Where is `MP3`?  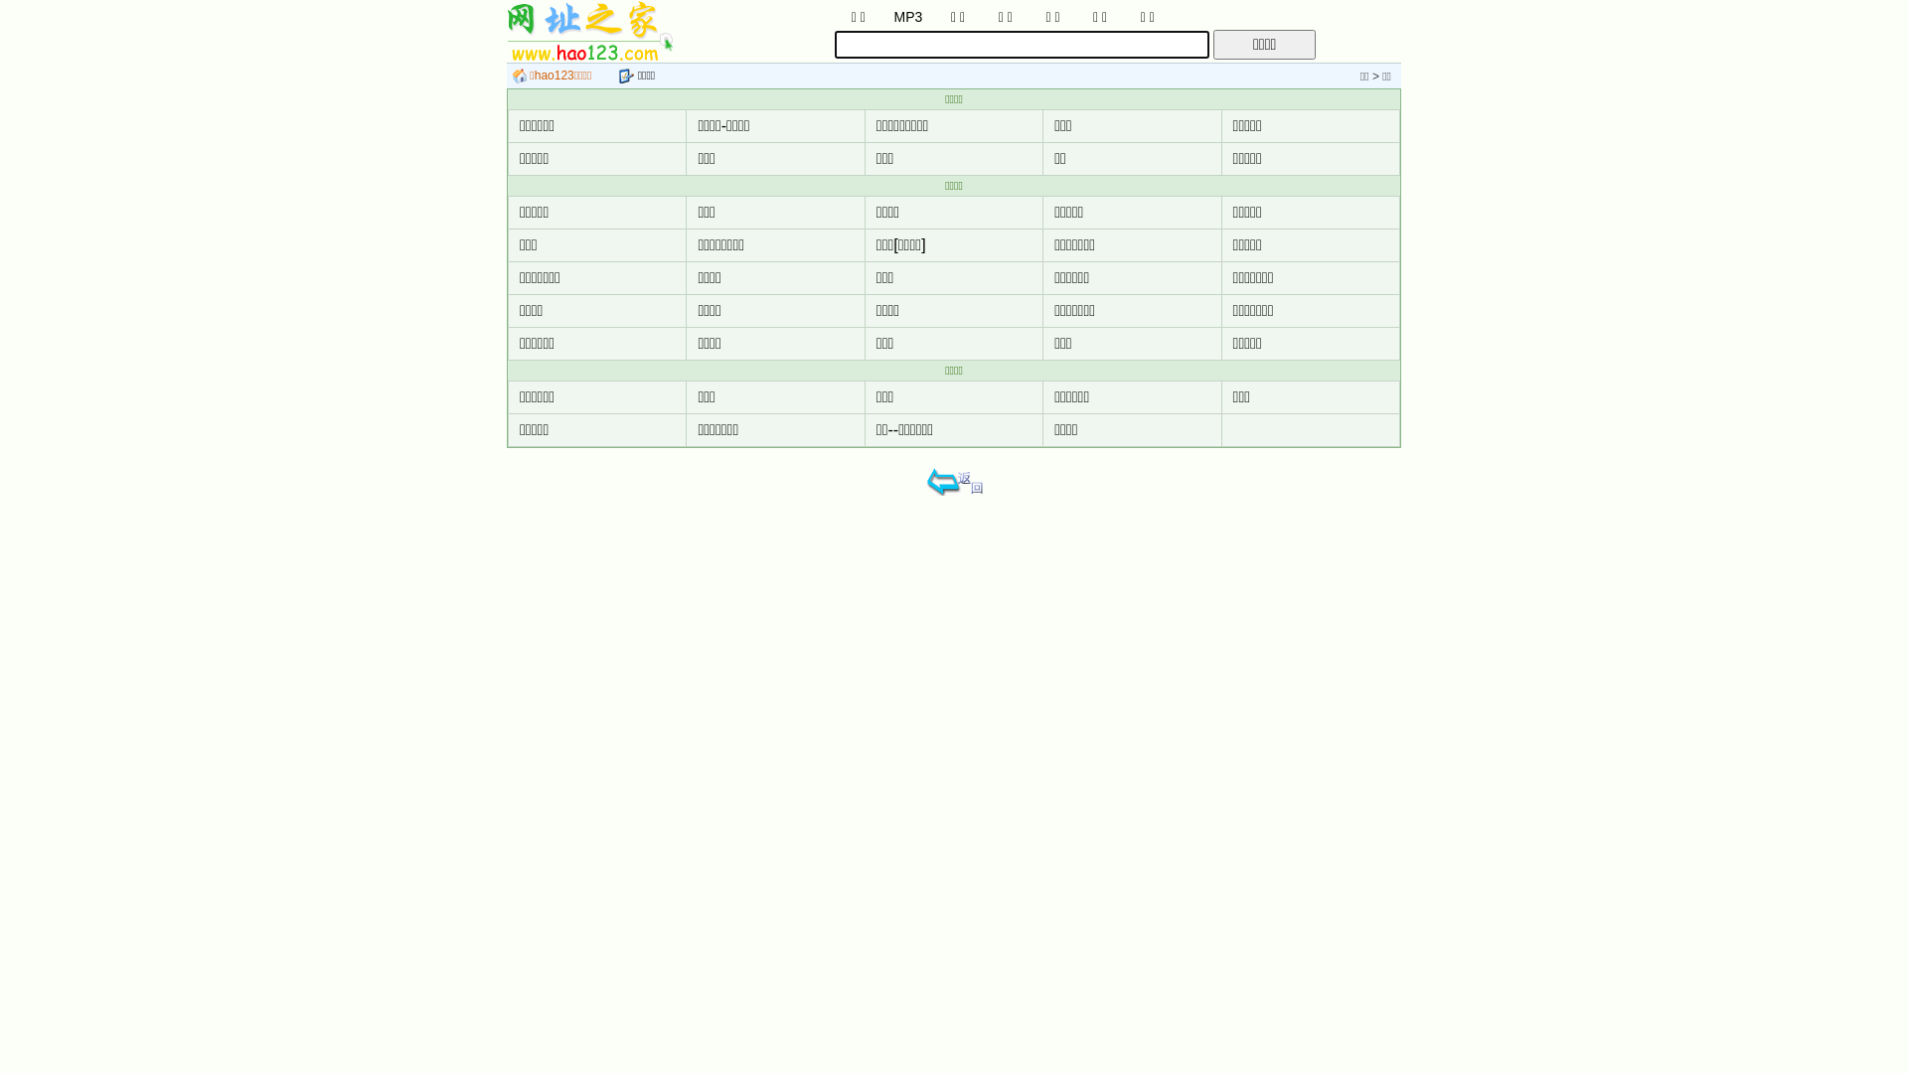 MP3 is located at coordinates (908, 16).